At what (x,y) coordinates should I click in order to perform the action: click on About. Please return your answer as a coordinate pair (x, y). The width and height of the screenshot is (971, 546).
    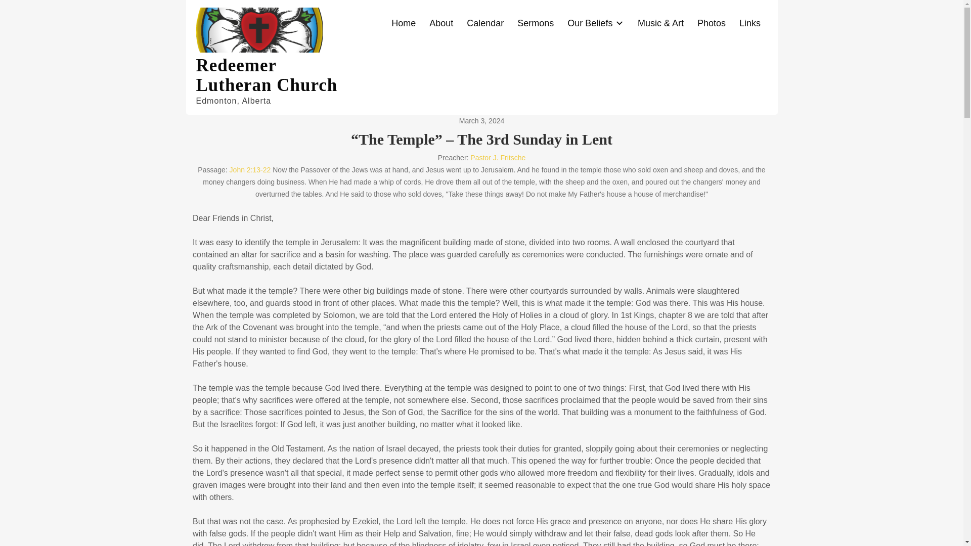
    Looking at the image, I should click on (441, 23).